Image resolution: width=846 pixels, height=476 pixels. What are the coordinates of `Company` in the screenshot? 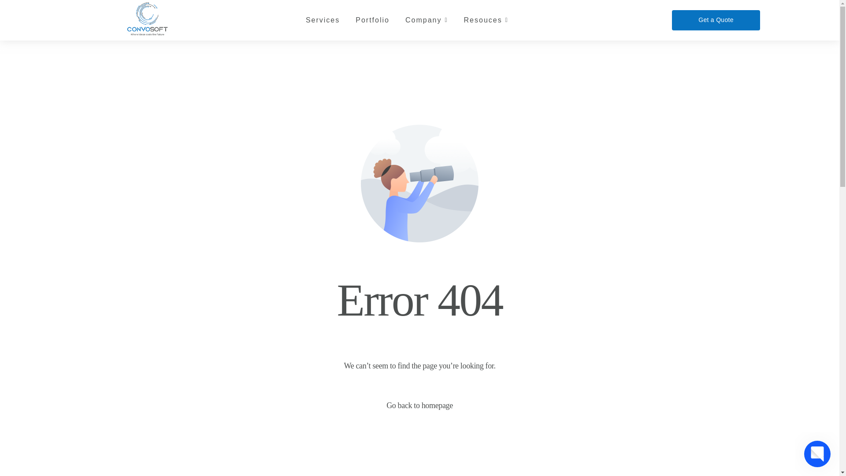 It's located at (427, 20).